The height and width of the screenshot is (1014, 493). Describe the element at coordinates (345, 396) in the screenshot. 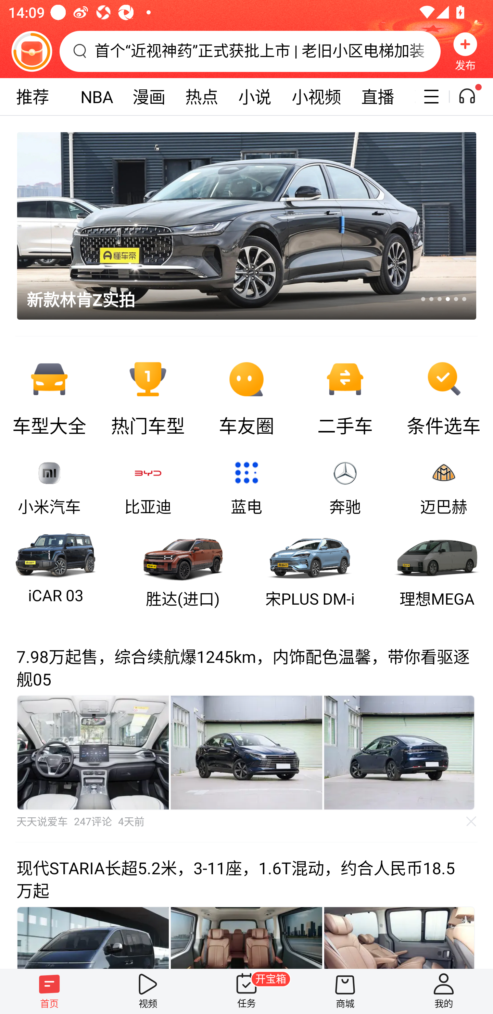

I see `二手车按钮` at that location.